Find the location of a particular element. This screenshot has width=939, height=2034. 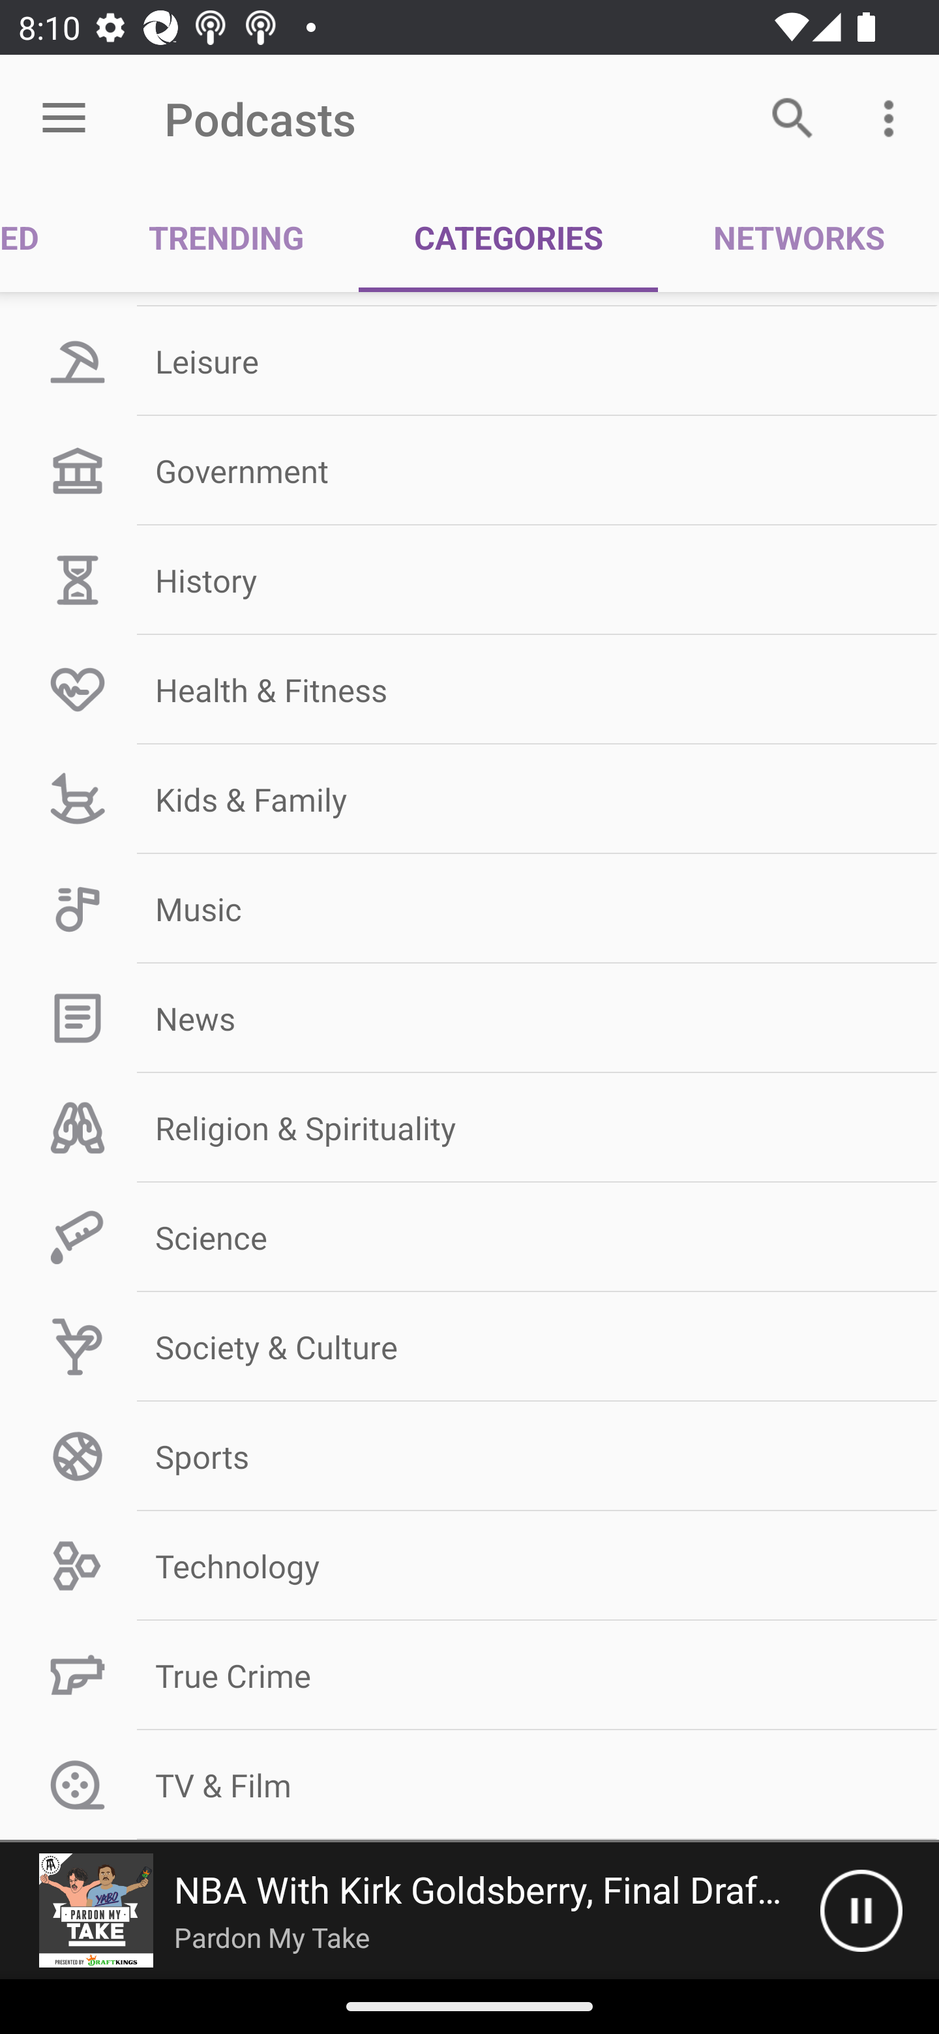

Kids & Family is located at coordinates (469, 799).